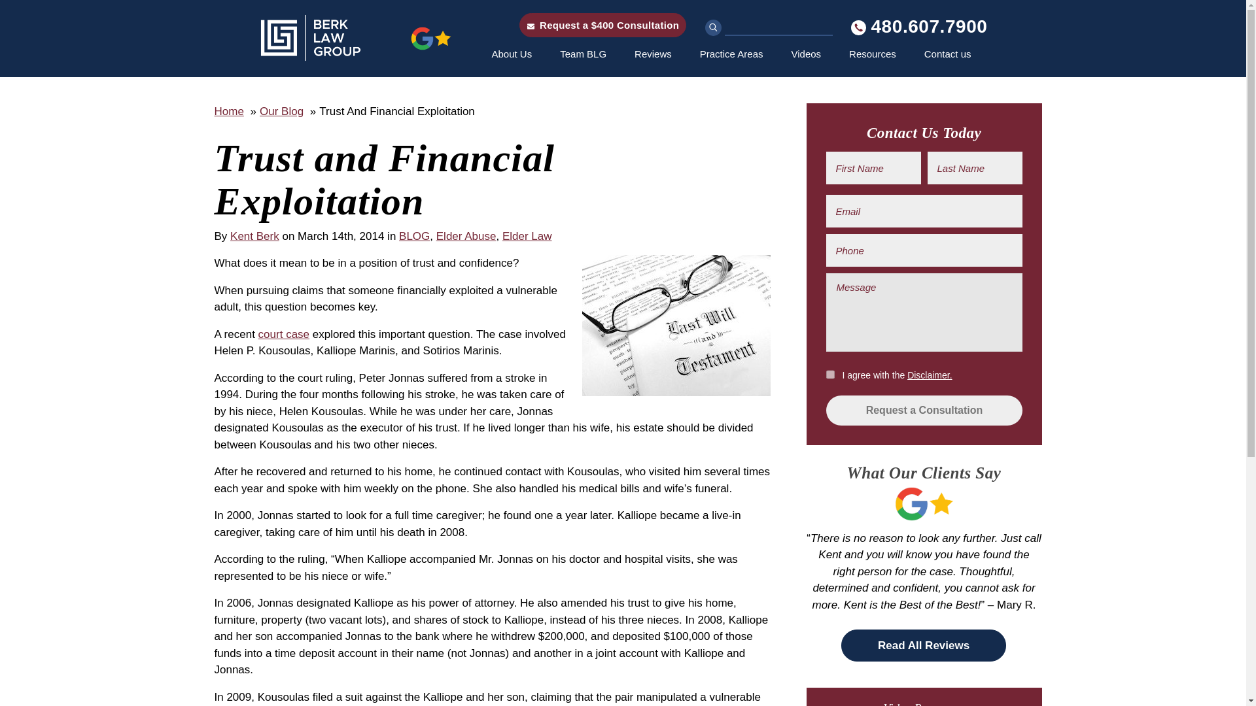 Image resolution: width=1256 pixels, height=706 pixels. Describe the element at coordinates (919, 26) in the screenshot. I see `480.607.7900` at that location.